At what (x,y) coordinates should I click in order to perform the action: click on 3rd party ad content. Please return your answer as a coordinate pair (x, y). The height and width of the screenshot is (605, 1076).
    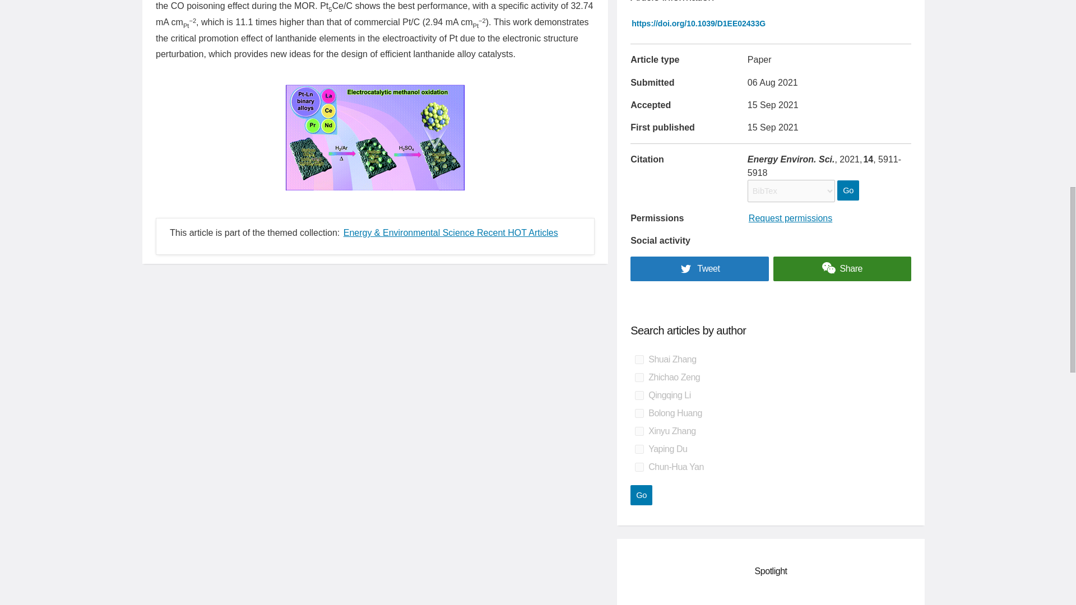
    Looking at the image, I should click on (771, 598).